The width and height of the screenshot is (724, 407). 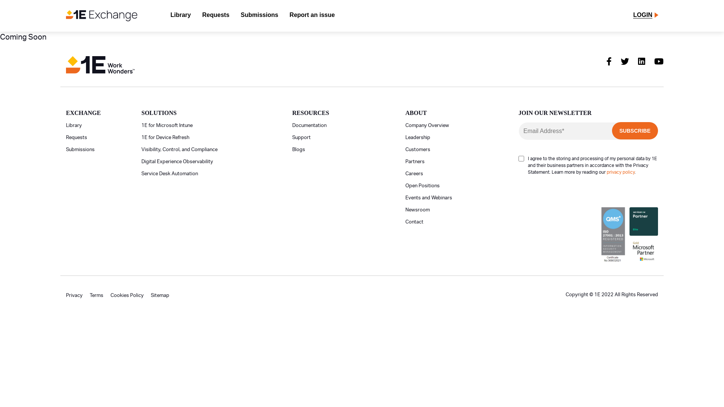 I want to click on Digital Experience Observability, so click(x=177, y=162).